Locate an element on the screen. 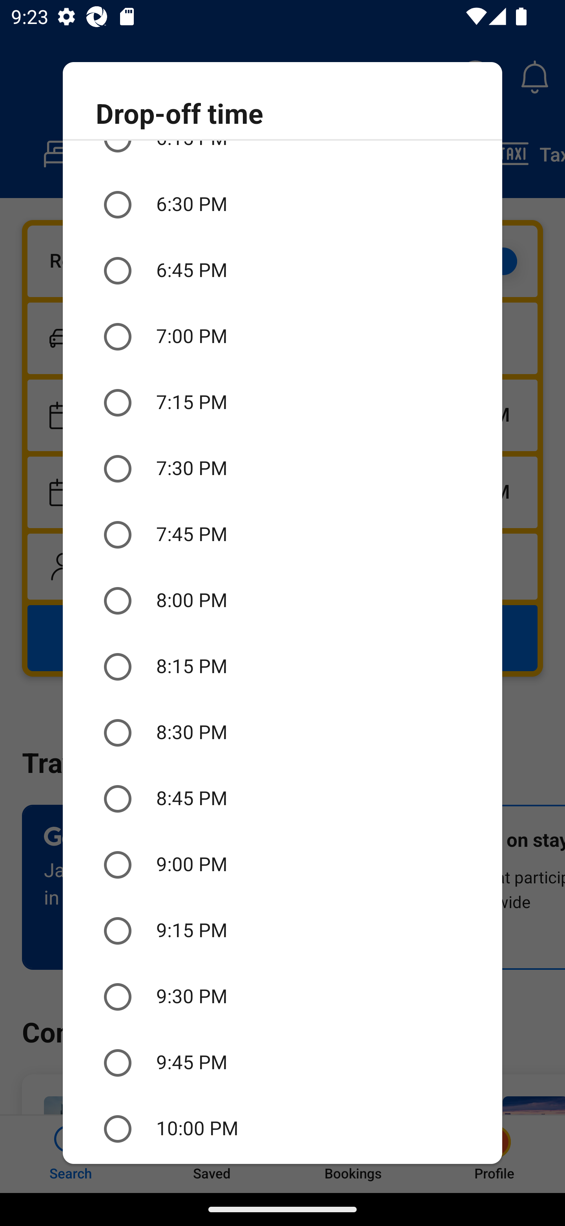  7:15 PM is located at coordinates (282, 402).